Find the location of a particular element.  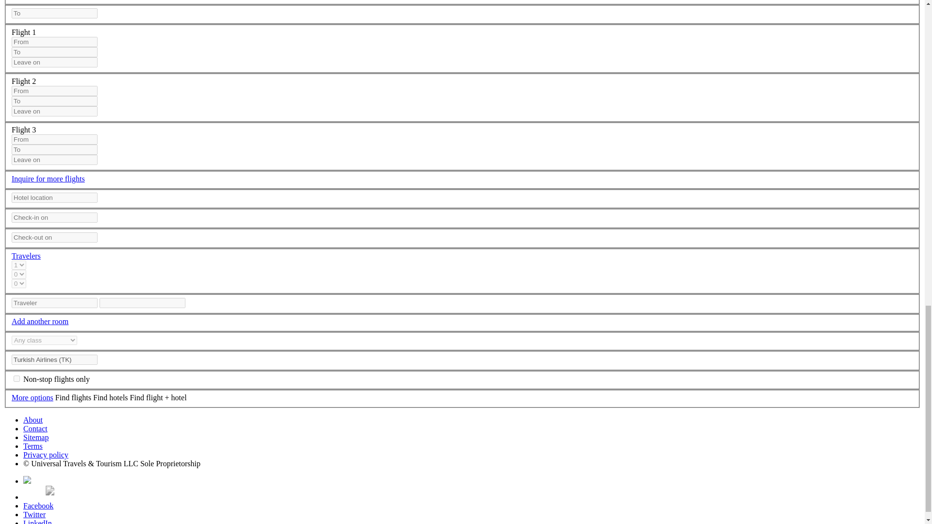

About is located at coordinates (33, 420).